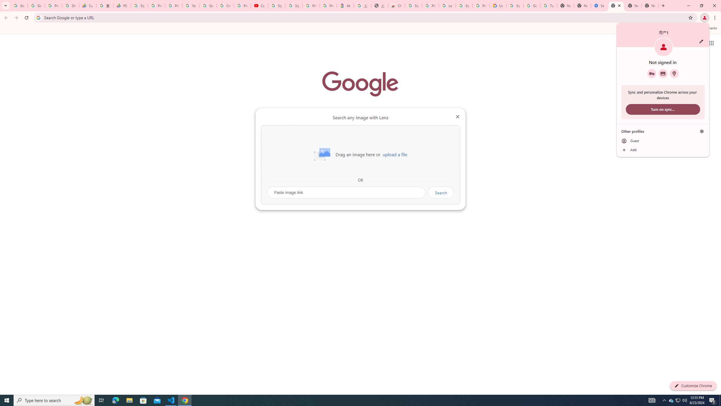  I want to click on Type here to search, so click(54, 400).